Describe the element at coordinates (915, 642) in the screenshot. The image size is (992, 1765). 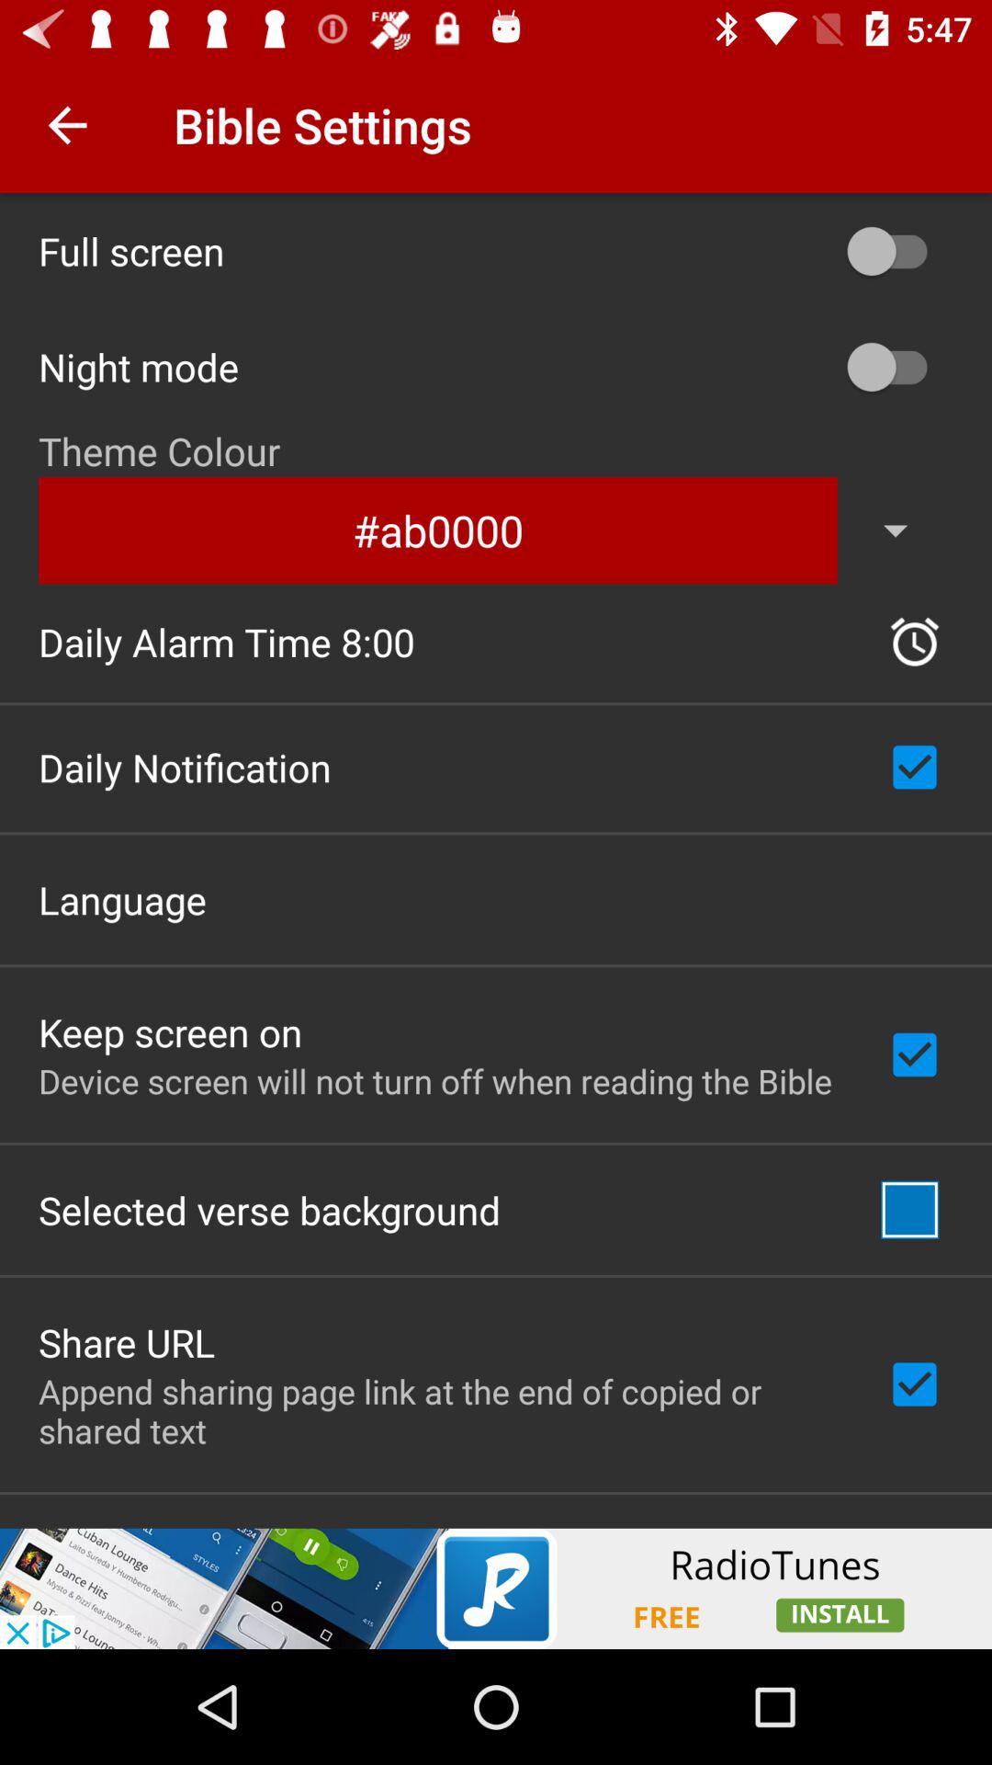
I see `toggle alarm settings` at that location.